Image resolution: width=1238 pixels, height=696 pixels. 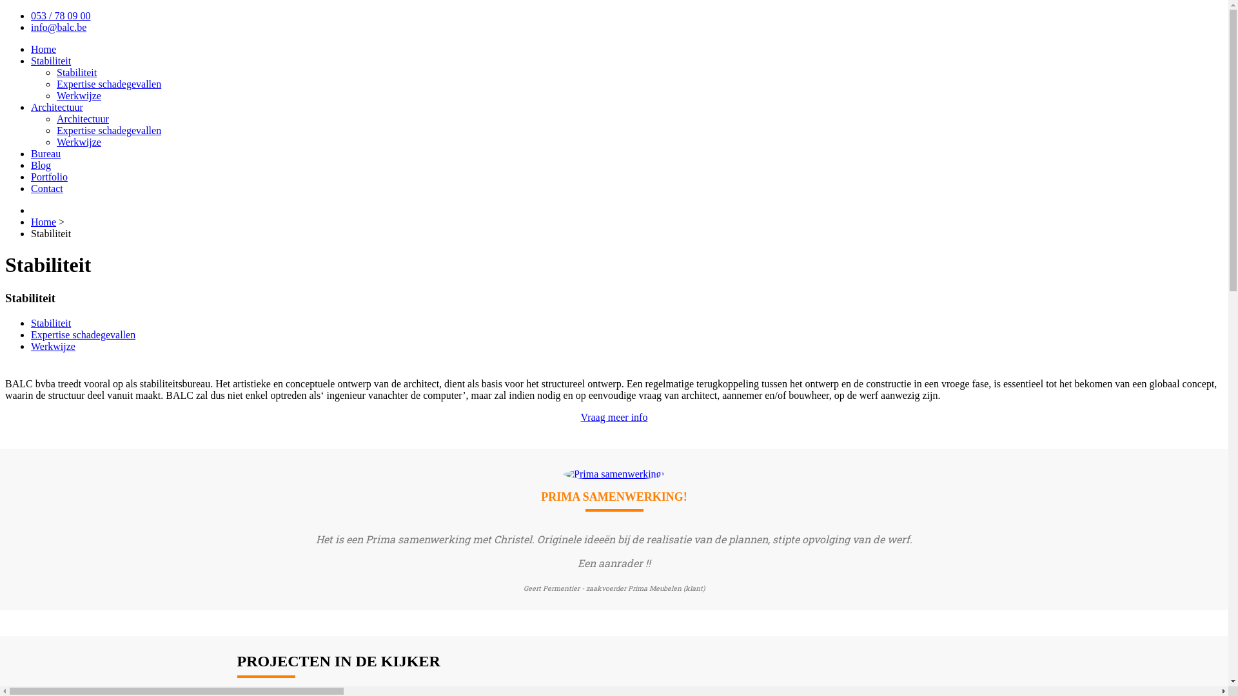 I want to click on Werkwijze, so click(x=79, y=142).